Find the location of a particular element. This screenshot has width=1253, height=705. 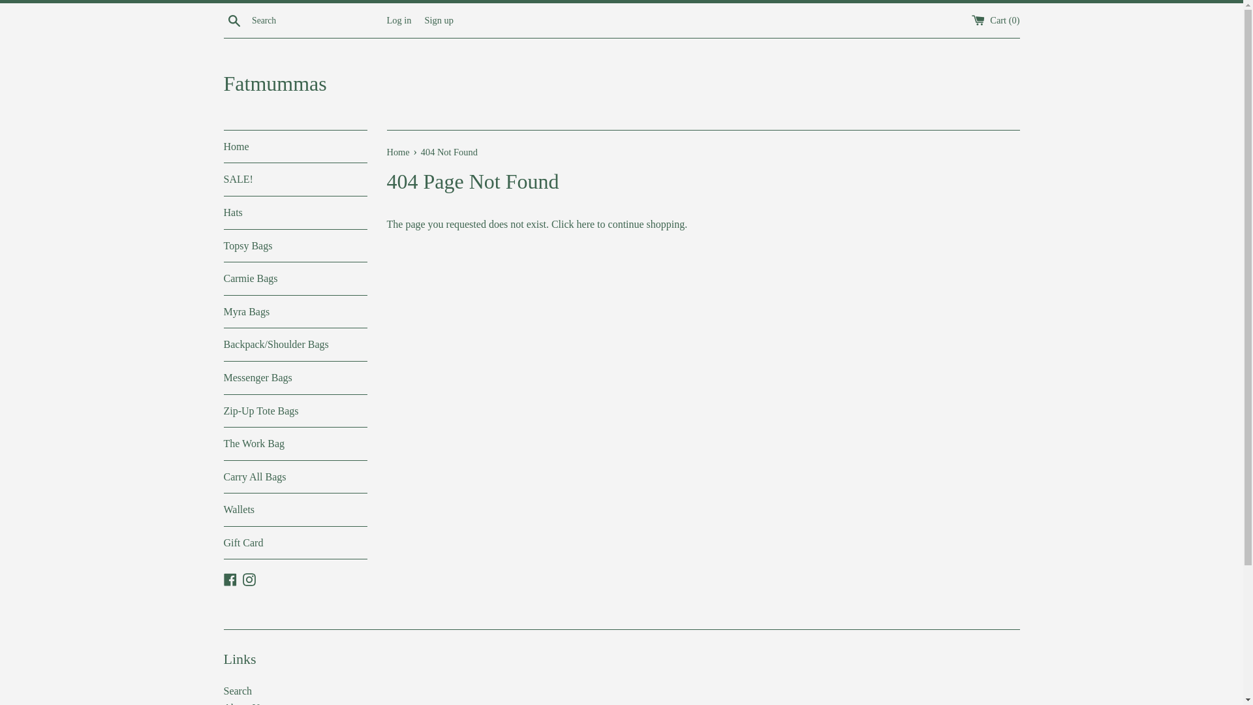

Wallets is located at coordinates (295, 510).